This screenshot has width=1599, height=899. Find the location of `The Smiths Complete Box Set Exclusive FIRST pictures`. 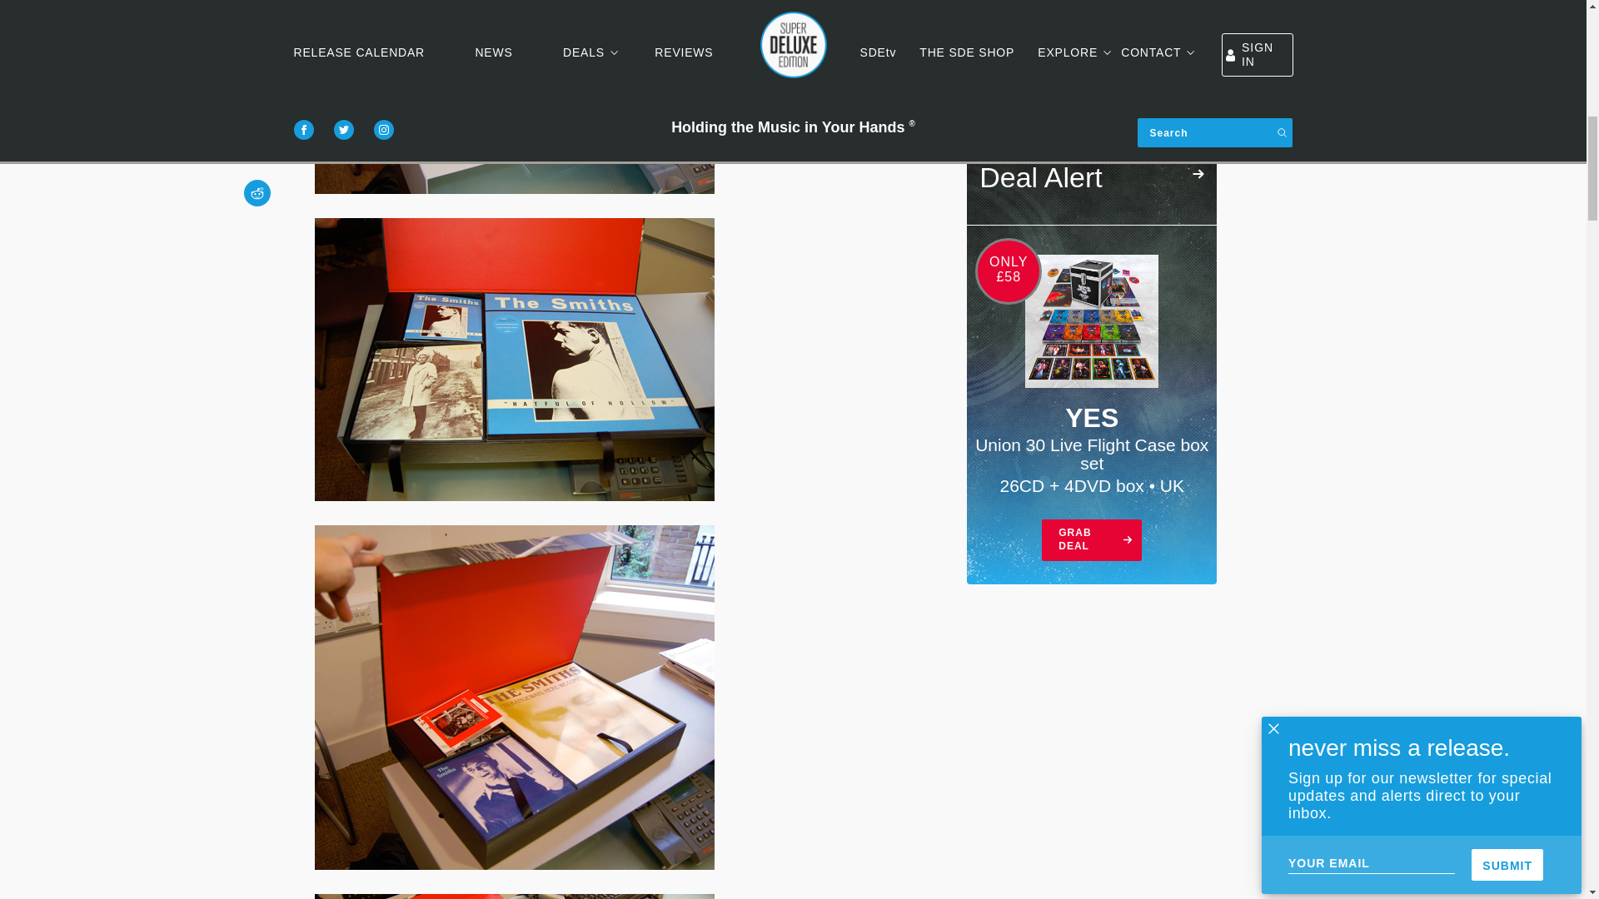

The Smiths Complete Box Set Exclusive FIRST pictures is located at coordinates (515, 698).